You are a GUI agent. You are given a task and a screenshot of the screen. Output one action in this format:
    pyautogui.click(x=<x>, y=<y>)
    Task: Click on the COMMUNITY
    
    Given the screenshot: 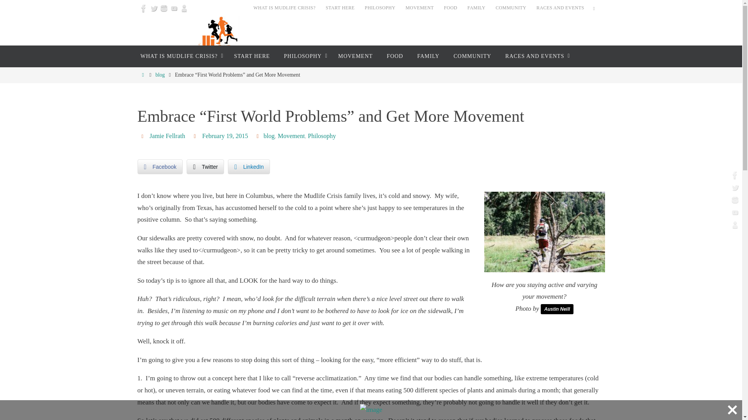 What is the action you would take?
    pyautogui.click(x=511, y=8)
    